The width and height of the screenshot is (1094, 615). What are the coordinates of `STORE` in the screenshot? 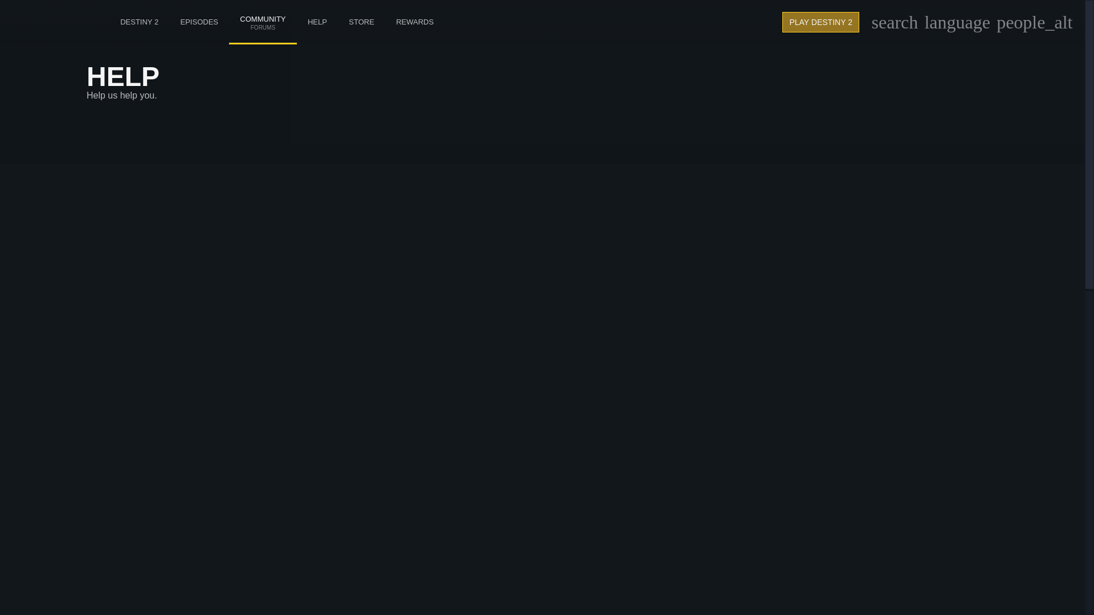 It's located at (361, 22).